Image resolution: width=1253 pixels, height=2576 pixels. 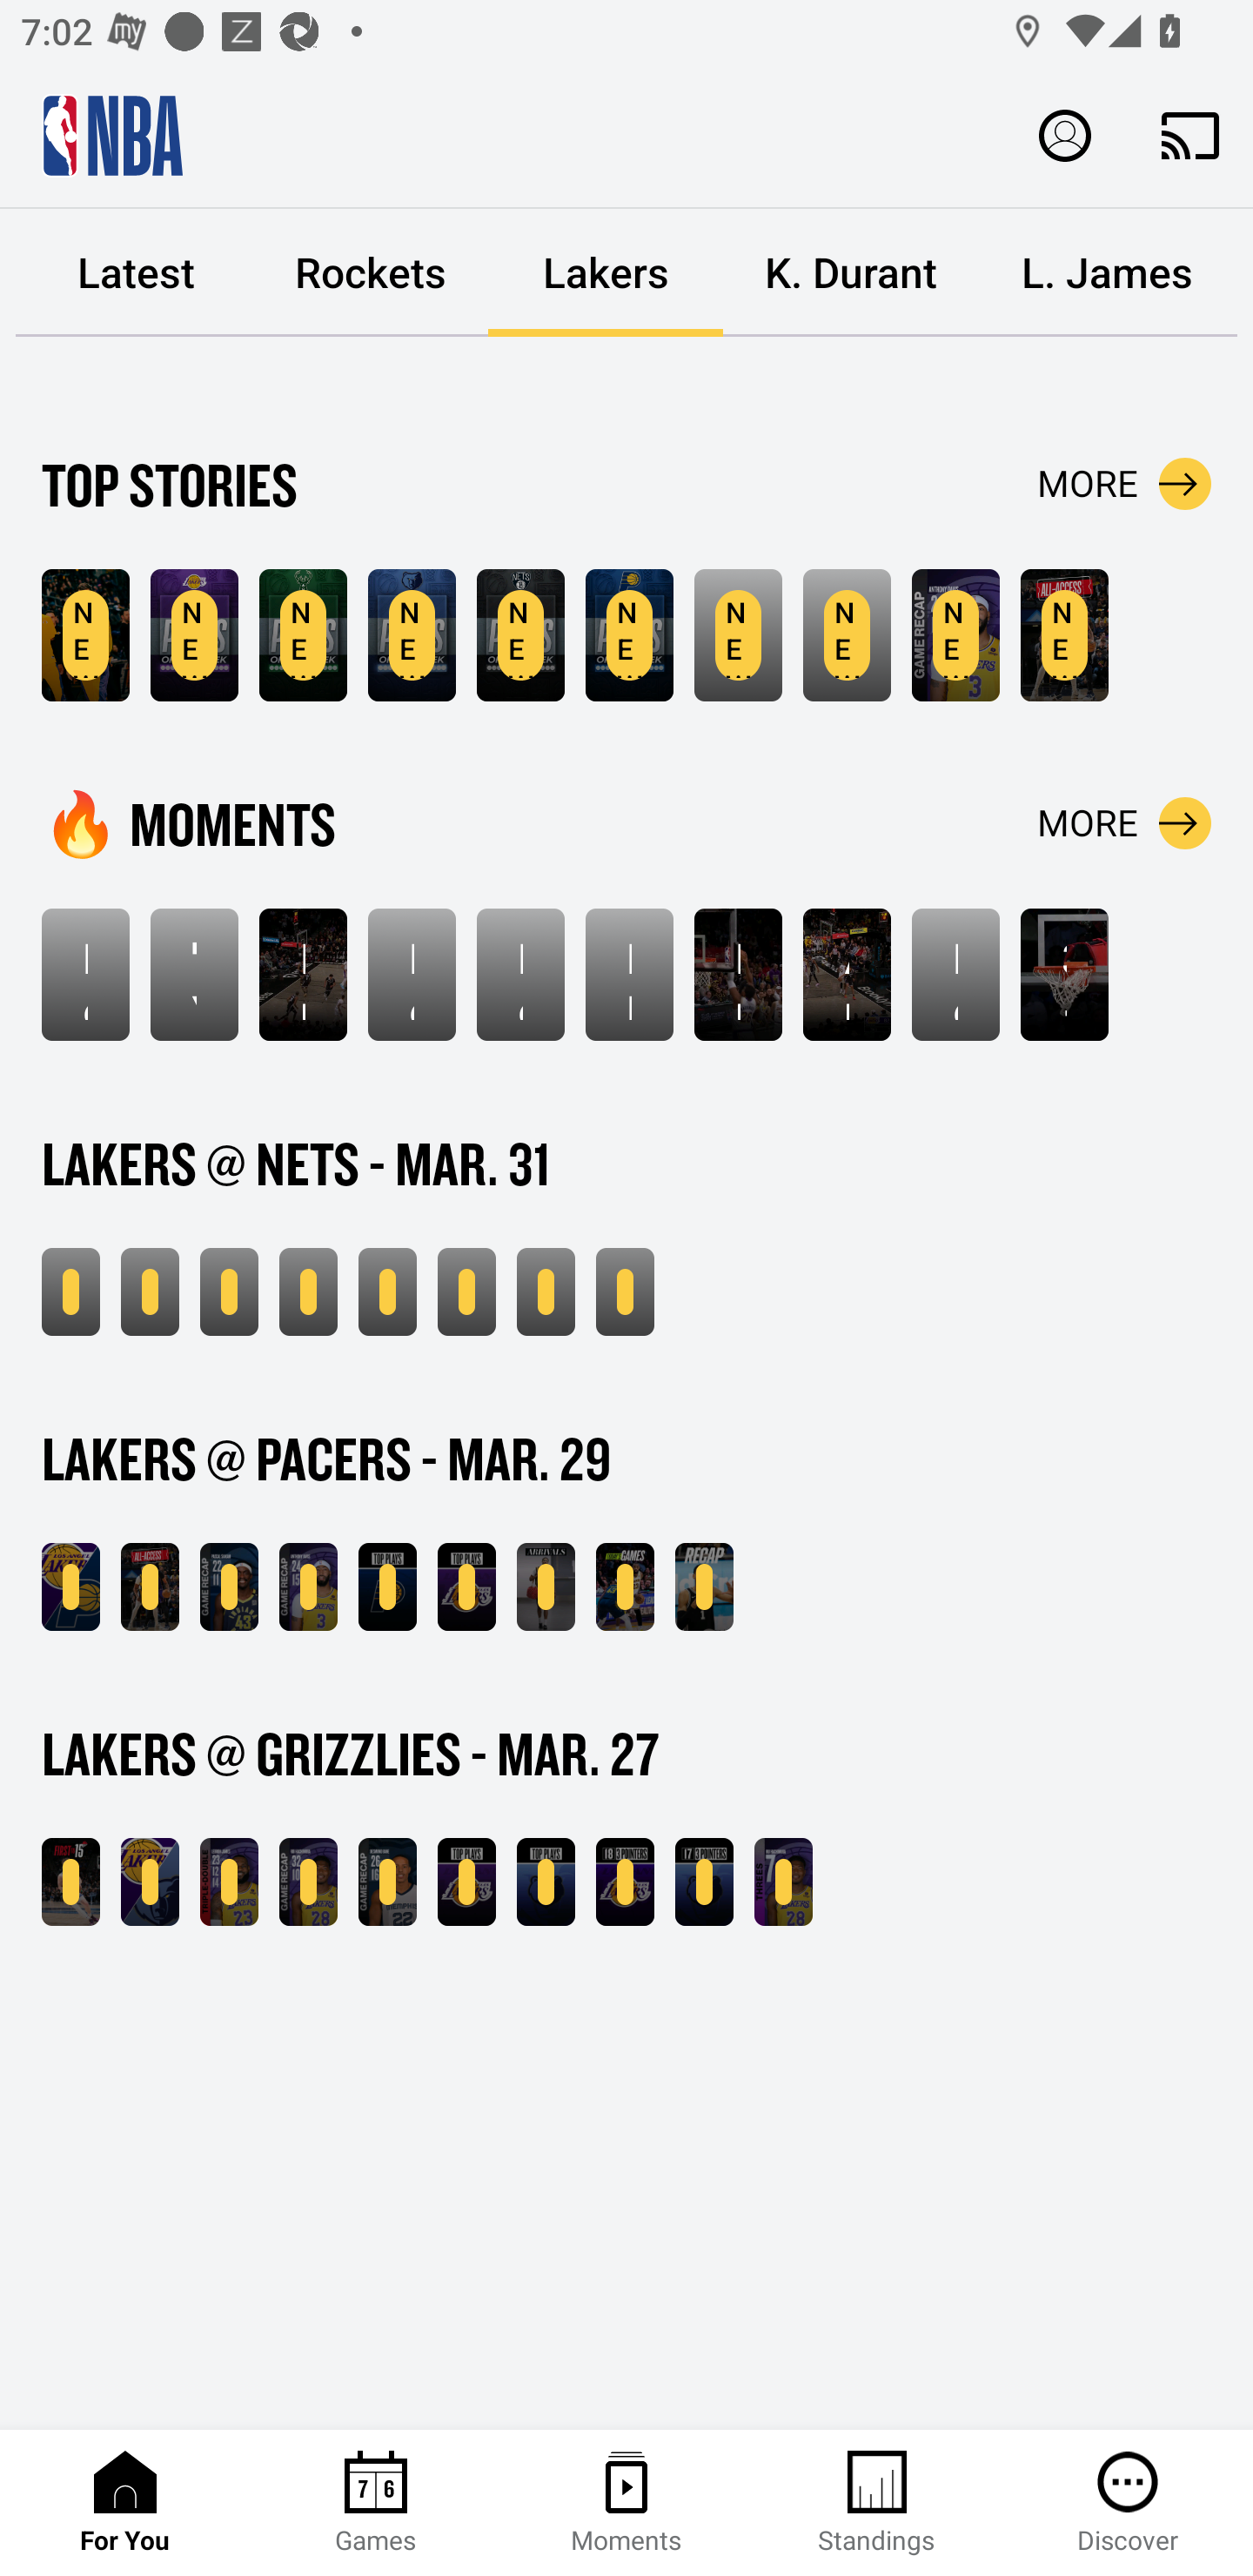 What do you see at coordinates (1065, 134) in the screenshot?
I see `Profile` at bounding box center [1065, 134].